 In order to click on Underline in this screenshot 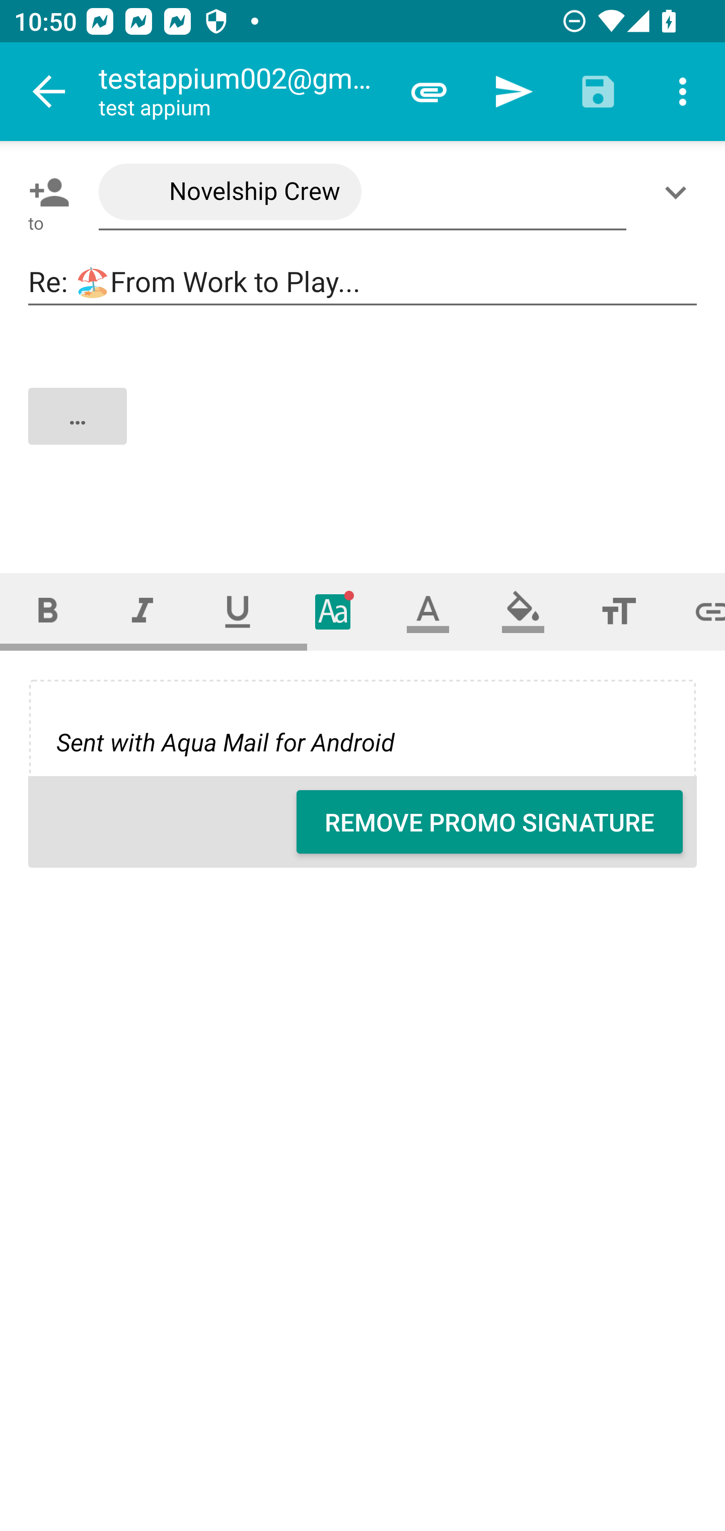, I will do `click(238, 611)`.